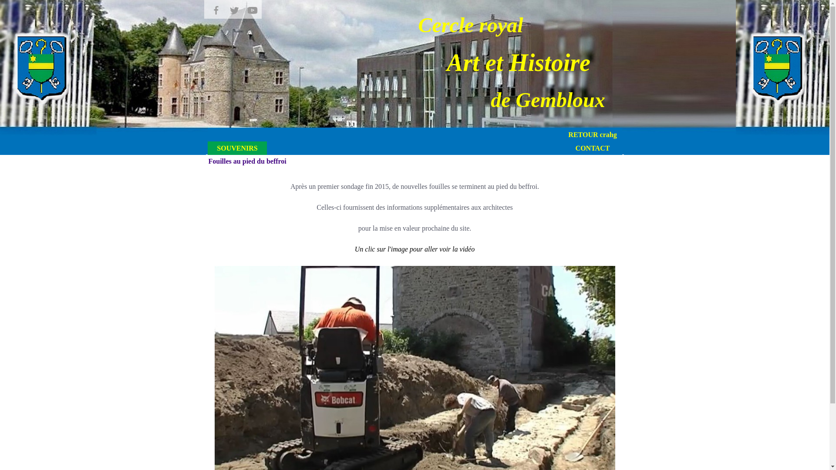 This screenshot has height=470, width=836. I want to click on RETOUR crahg, so click(593, 135).